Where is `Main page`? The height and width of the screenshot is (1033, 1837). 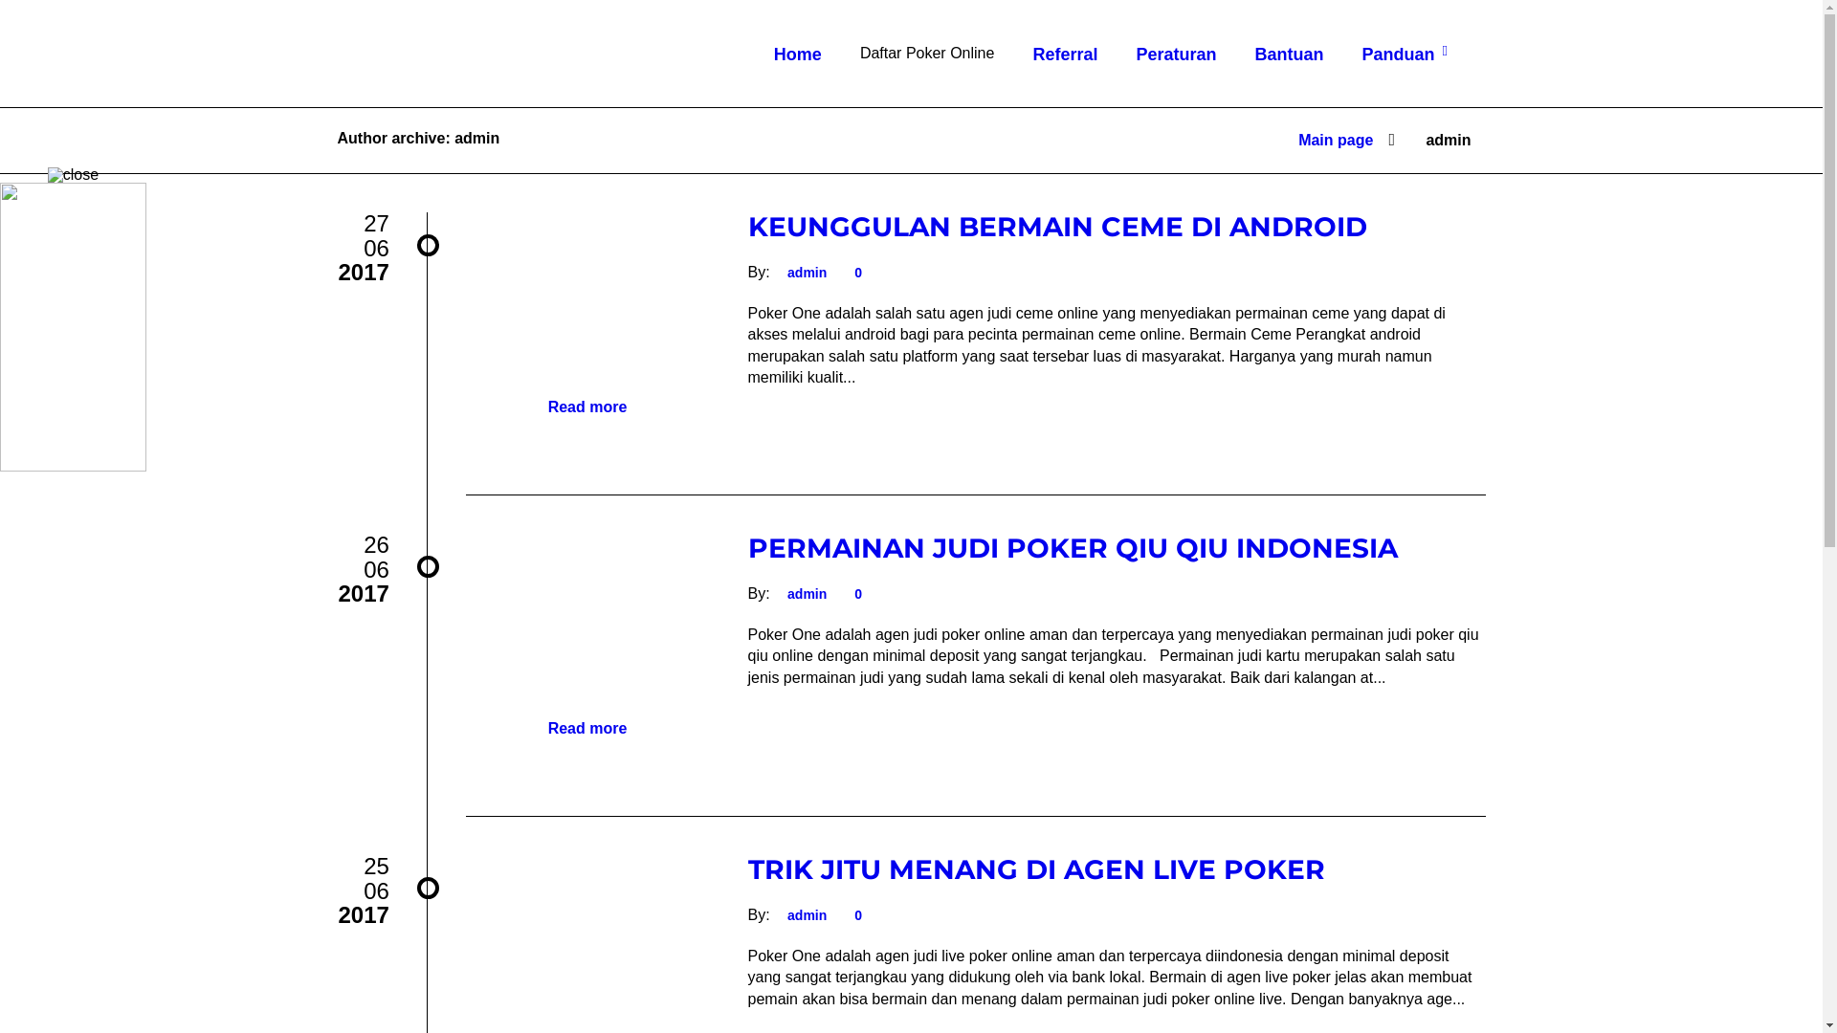
Main page is located at coordinates (1336, 136).